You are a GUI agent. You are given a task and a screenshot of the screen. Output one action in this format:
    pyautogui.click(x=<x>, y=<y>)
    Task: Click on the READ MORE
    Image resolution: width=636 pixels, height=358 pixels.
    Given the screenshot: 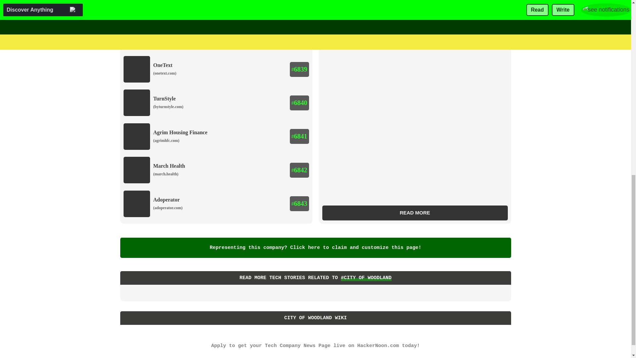 What is the action you would take?
    pyautogui.click(x=415, y=213)
    